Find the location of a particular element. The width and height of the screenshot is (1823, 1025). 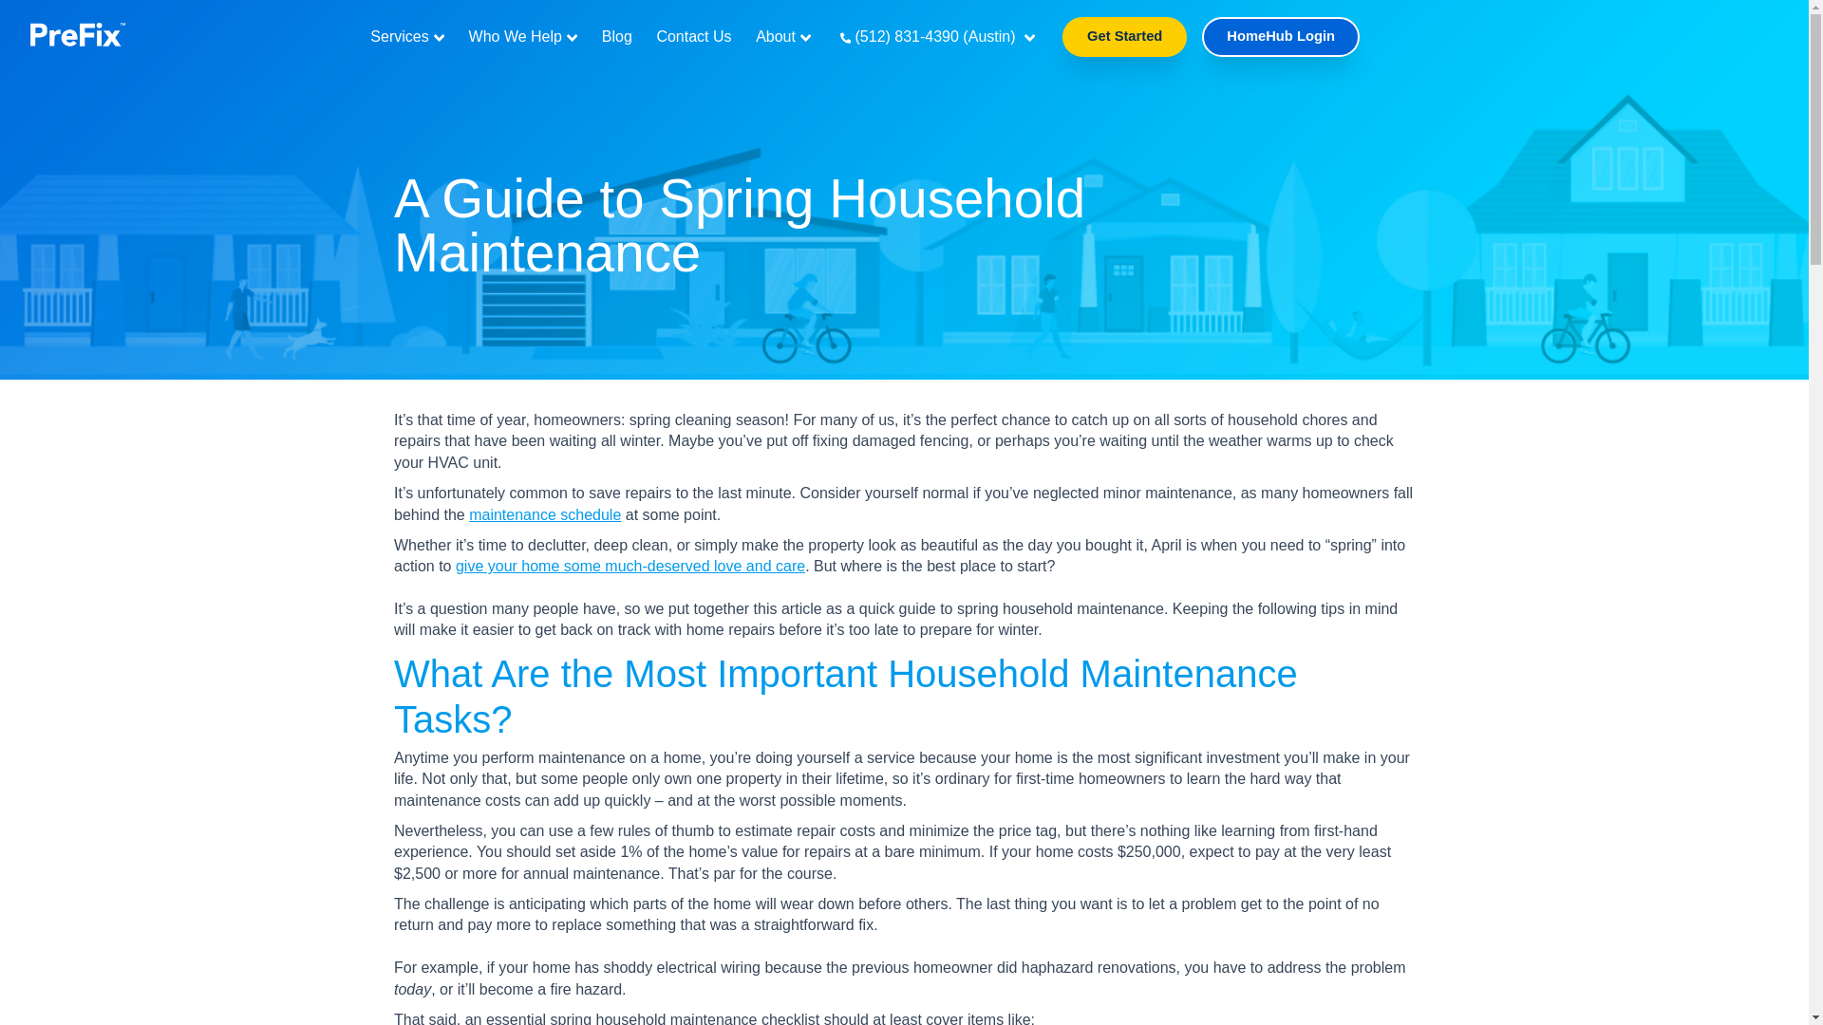

Services is located at coordinates (406, 36).